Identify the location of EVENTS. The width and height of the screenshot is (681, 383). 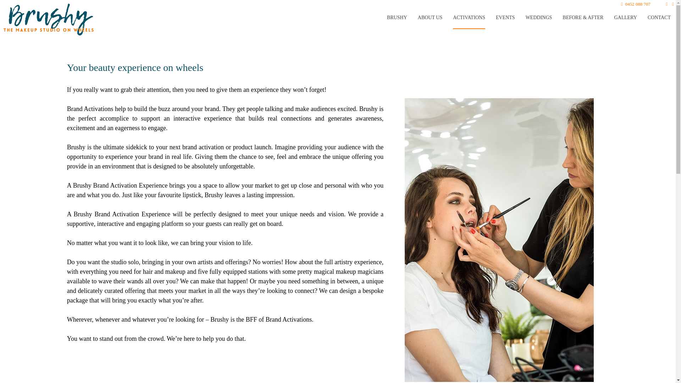
(505, 18).